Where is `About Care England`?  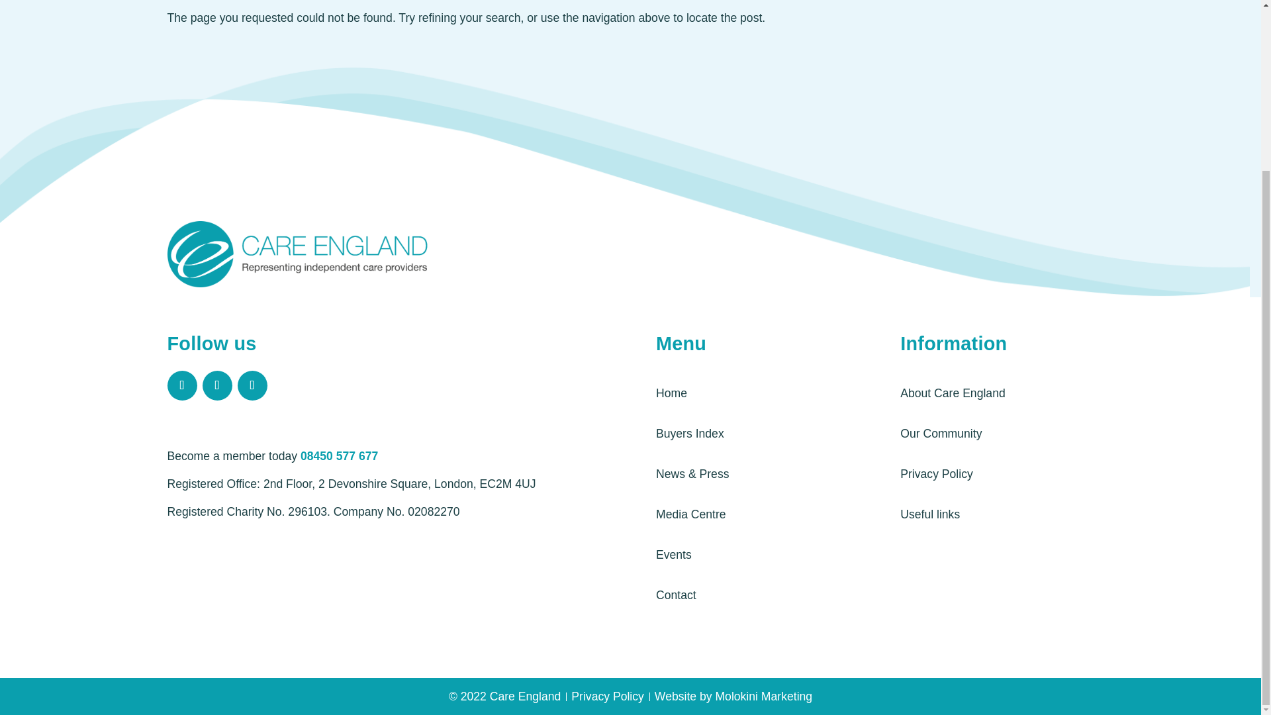 About Care England is located at coordinates (952, 393).